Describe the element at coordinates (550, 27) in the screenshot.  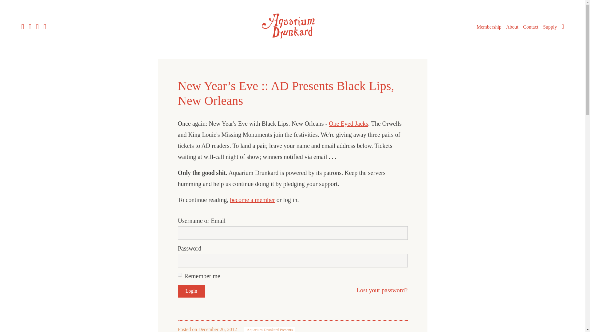
I see `Aquarium Drunkard Merch Shop` at that location.